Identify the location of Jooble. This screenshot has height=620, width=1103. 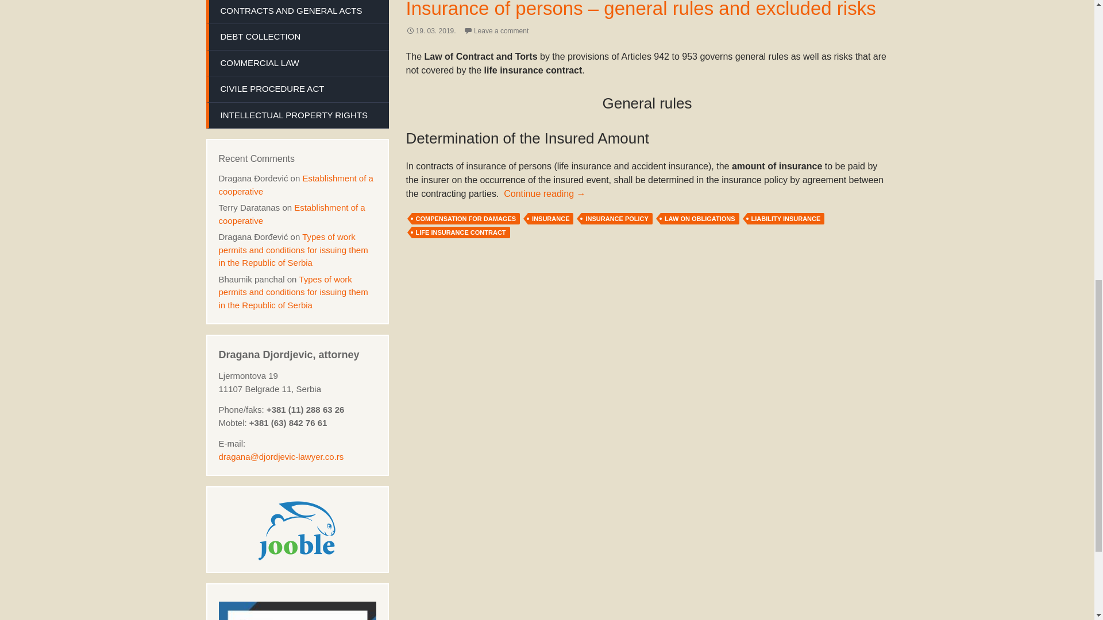
(297, 529).